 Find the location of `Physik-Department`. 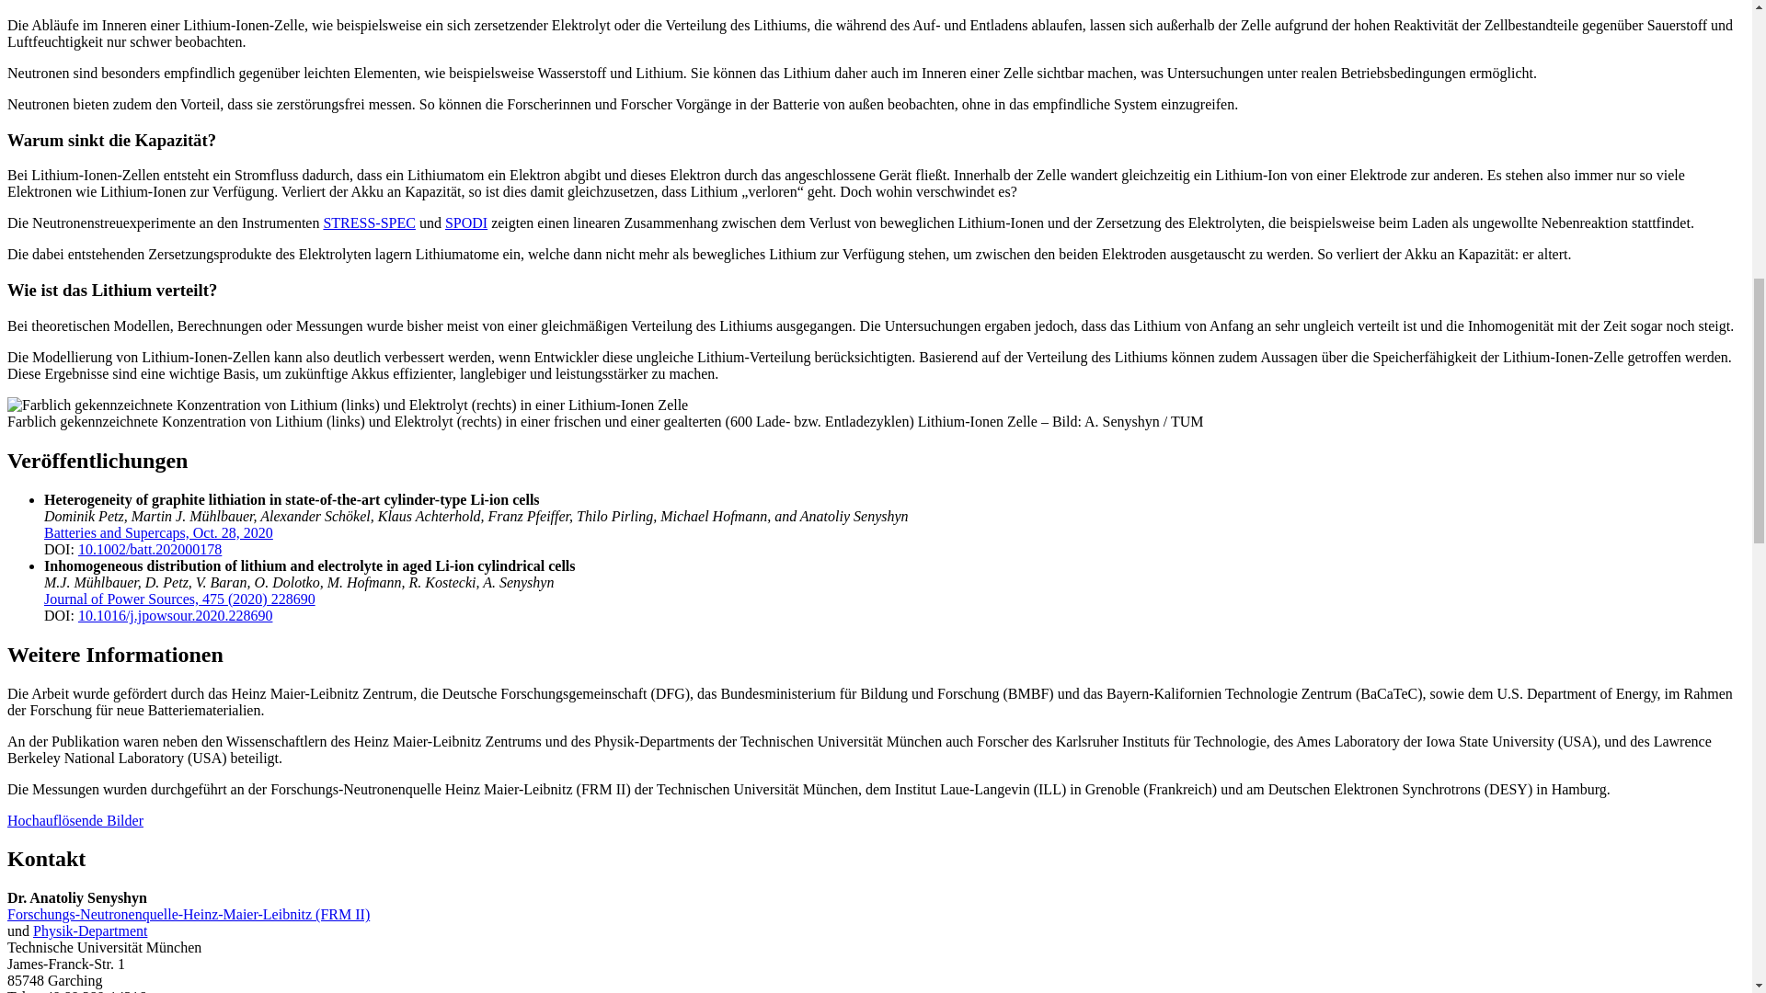

Physik-Department is located at coordinates (90, 930).